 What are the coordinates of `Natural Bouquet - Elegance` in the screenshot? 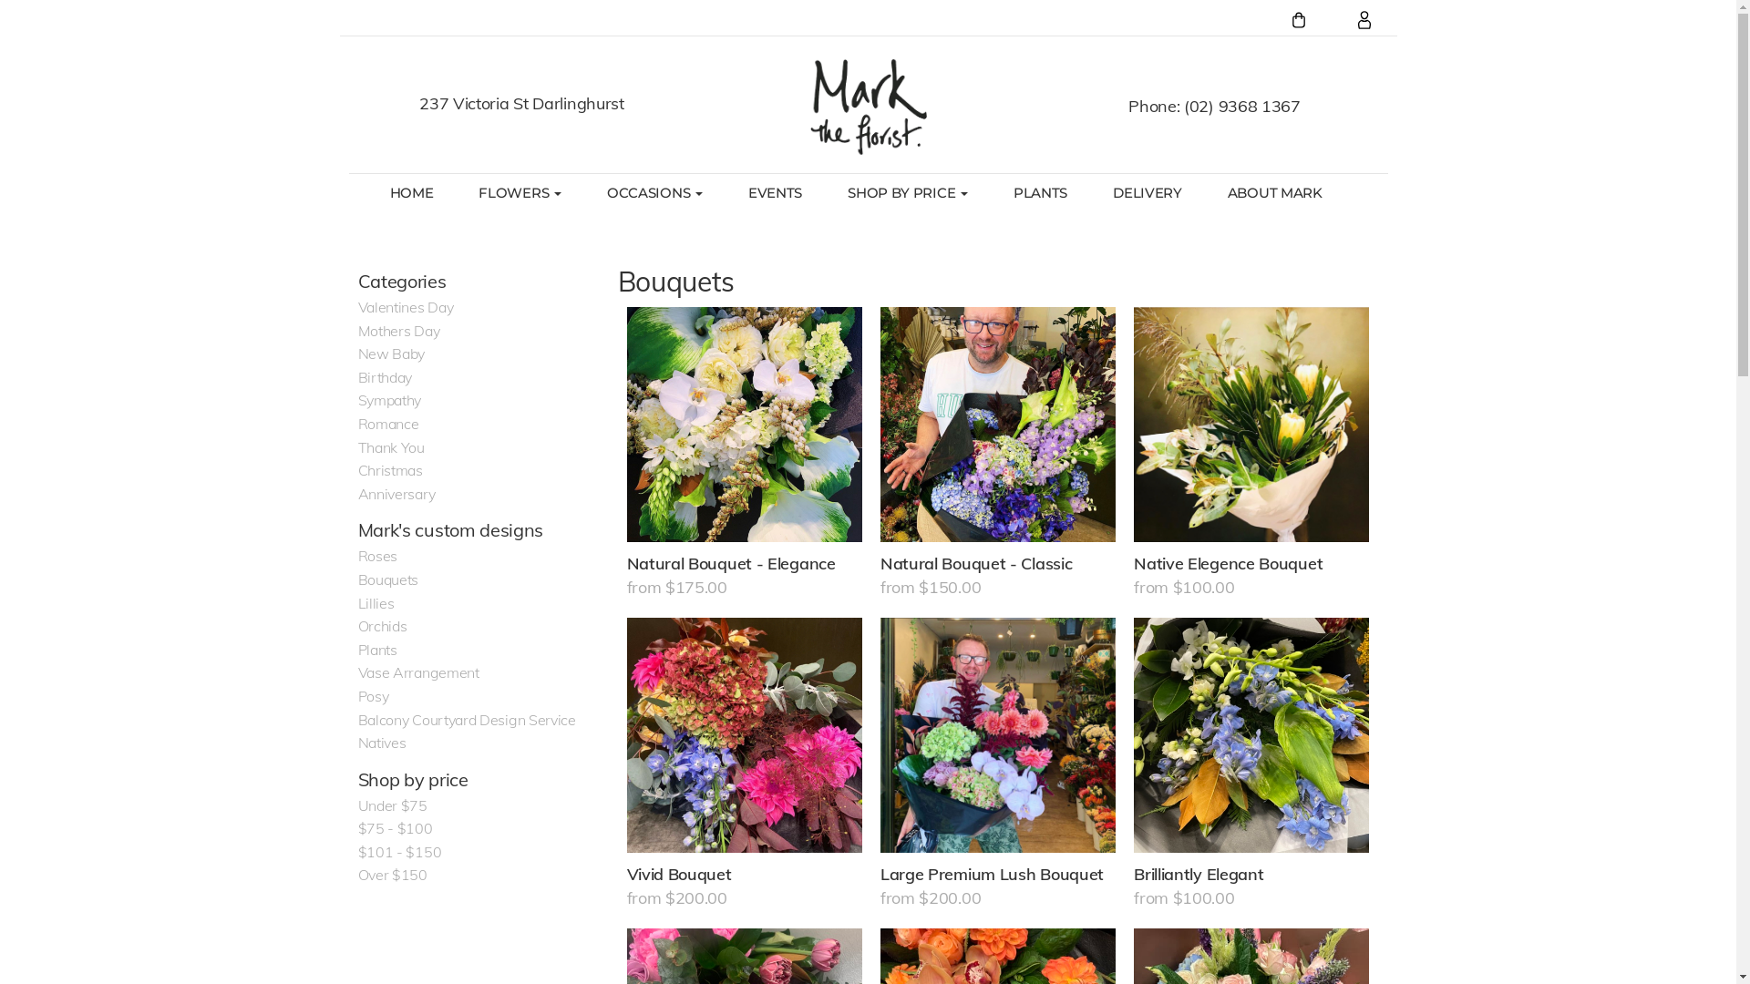 It's located at (745, 425).